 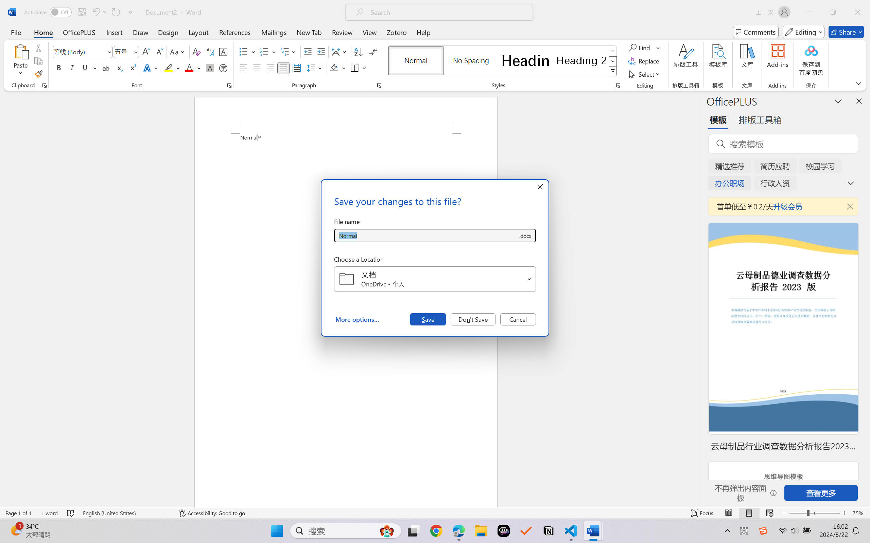 I want to click on Poe, so click(x=504, y=531).